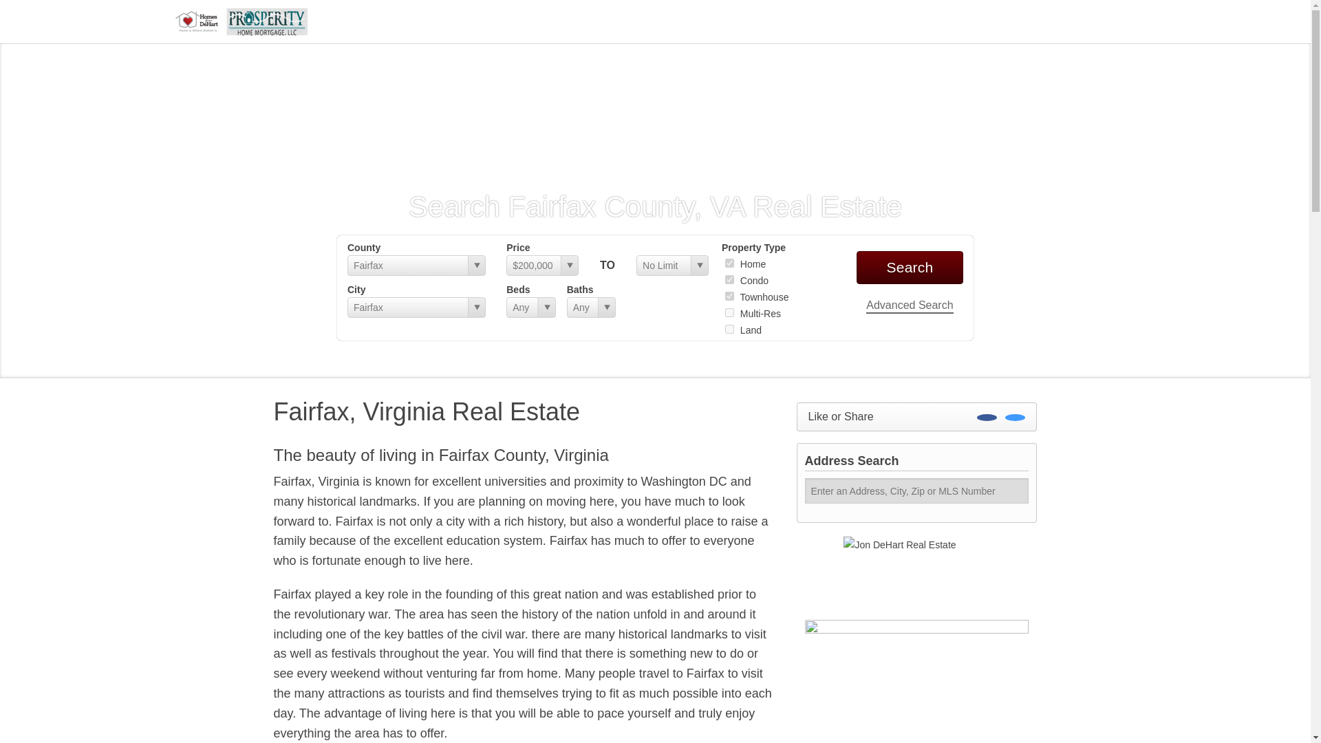  I want to click on mul, so click(729, 312).